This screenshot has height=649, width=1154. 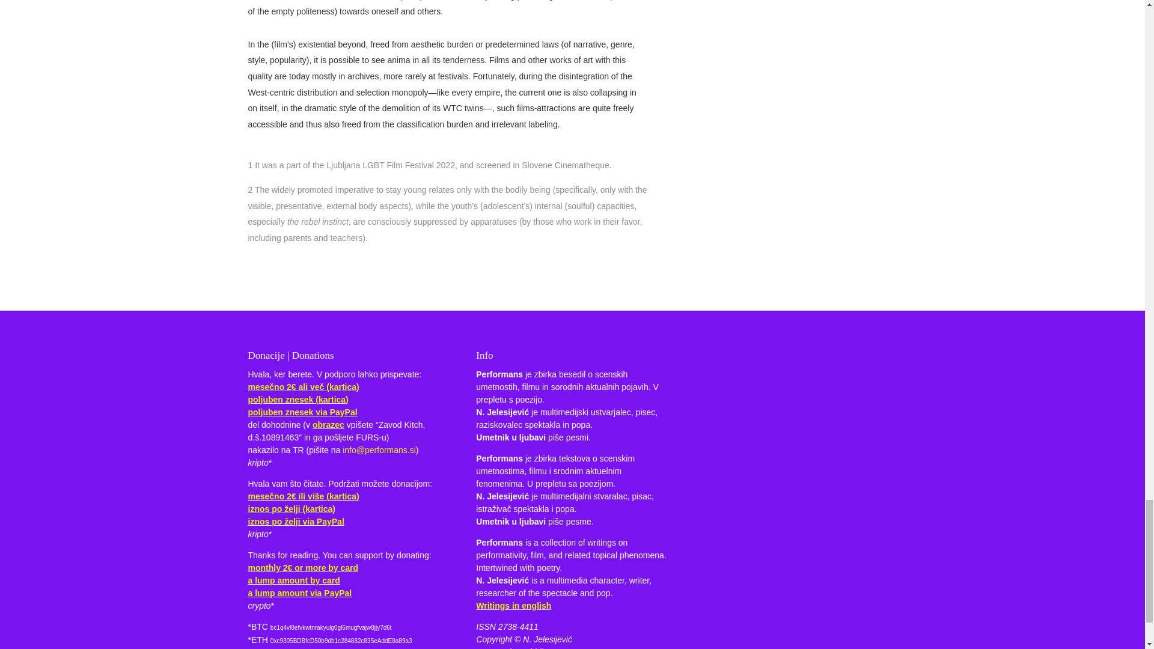 What do you see at coordinates (293, 580) in the screenshot?
I see `a lump amount by card` at bounding box center [293, 580].